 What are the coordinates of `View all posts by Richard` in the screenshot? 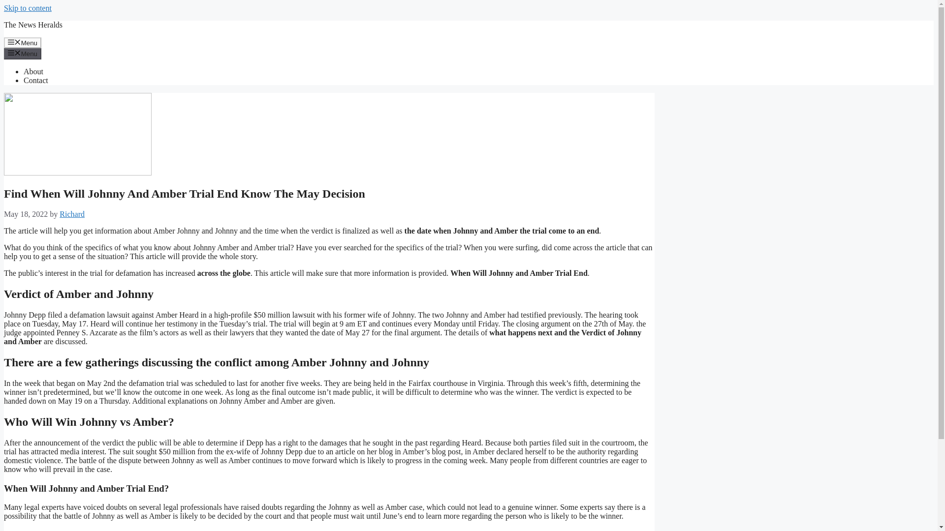 It's located at (72, 213).